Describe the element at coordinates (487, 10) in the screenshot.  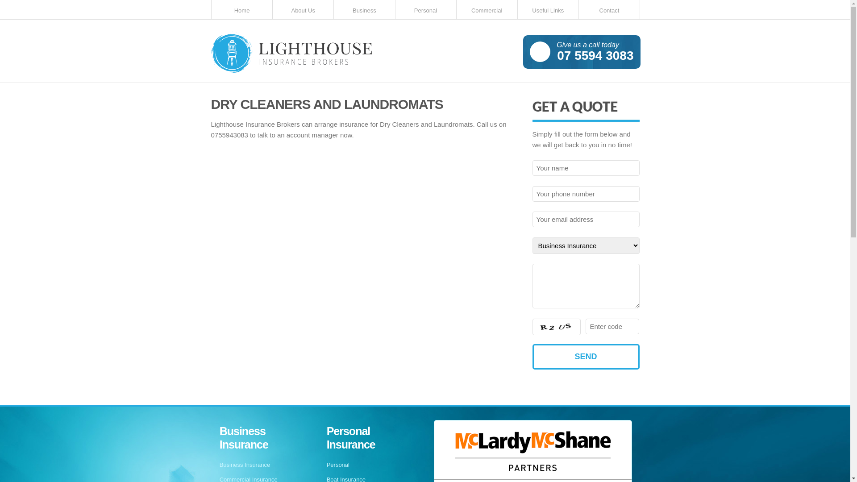
I see `Commercial` at that location.